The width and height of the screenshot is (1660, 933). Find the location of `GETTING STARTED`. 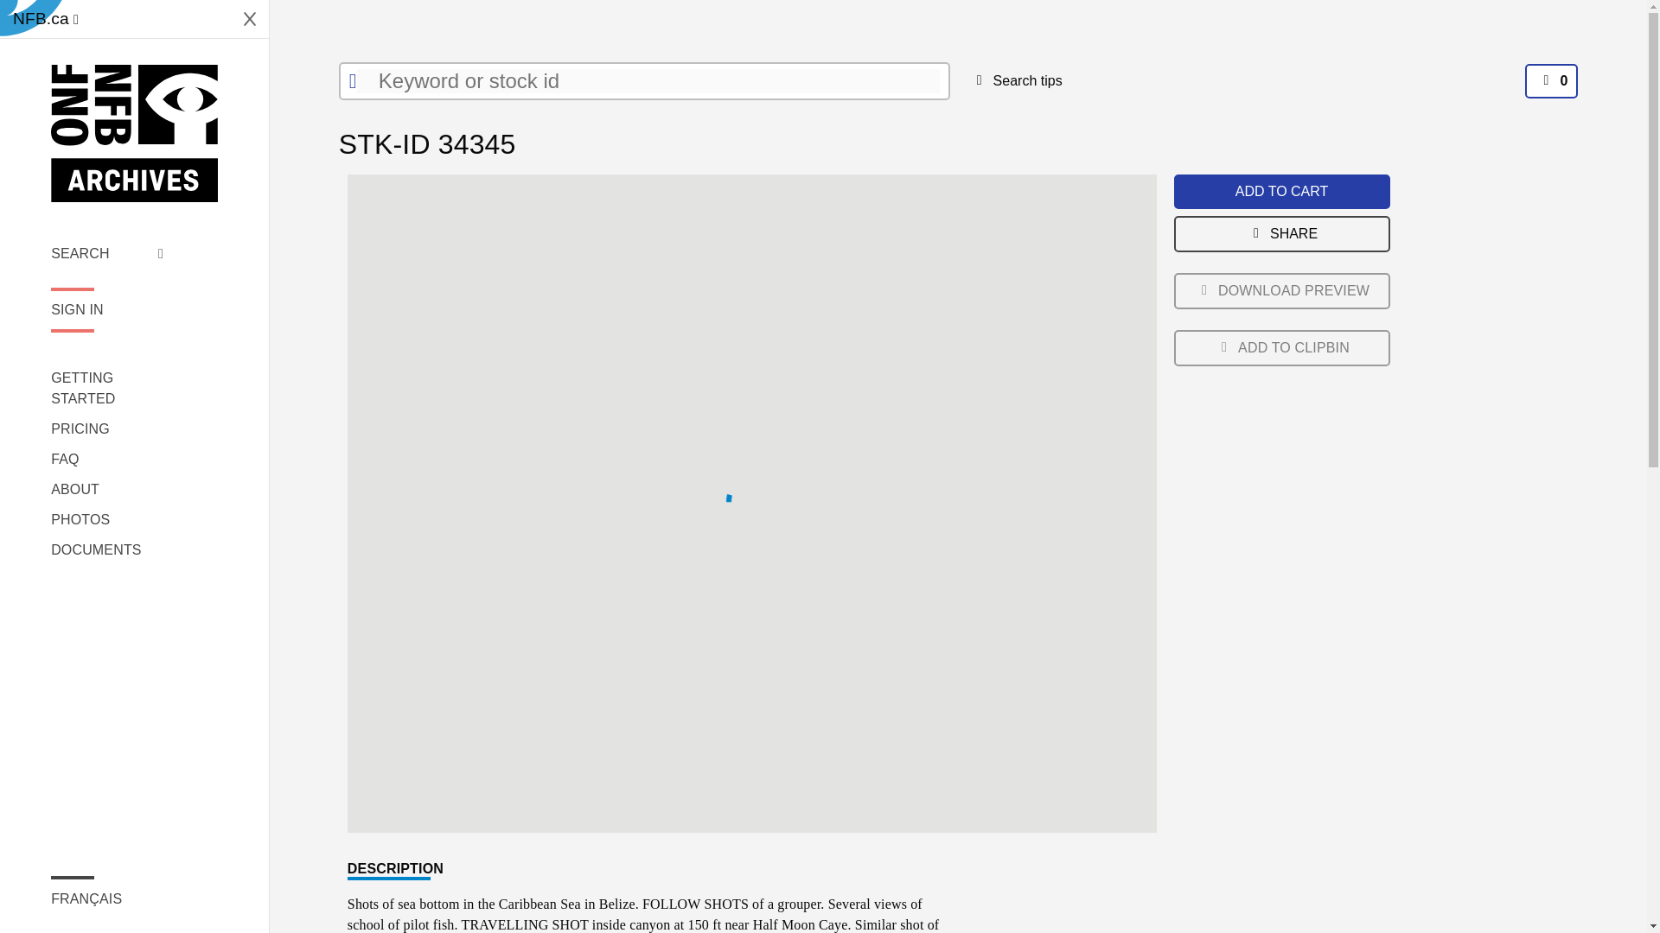

GETTING STARTED is located at coordinates (107, 389).